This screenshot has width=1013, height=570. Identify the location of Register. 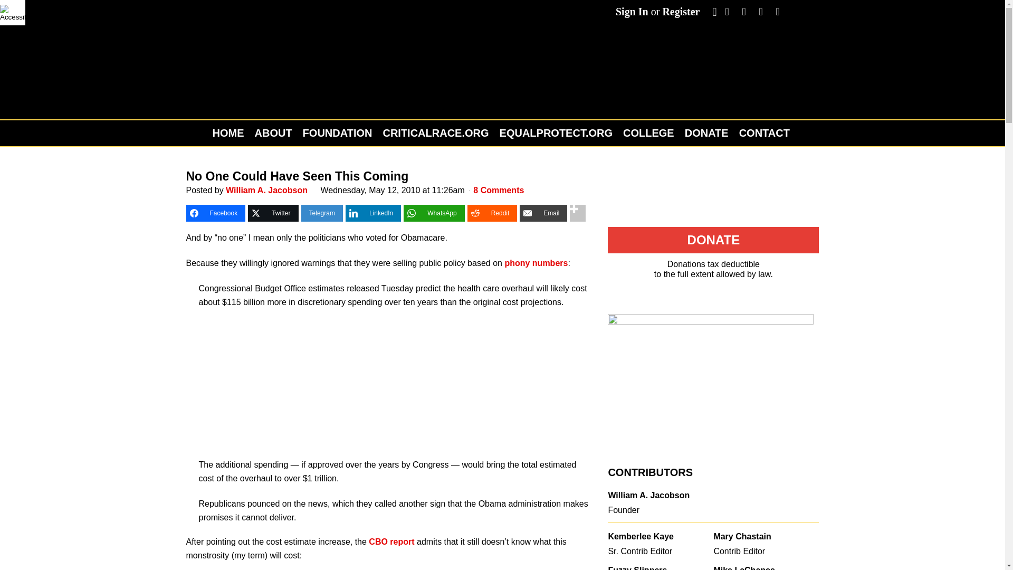
(681, 12).